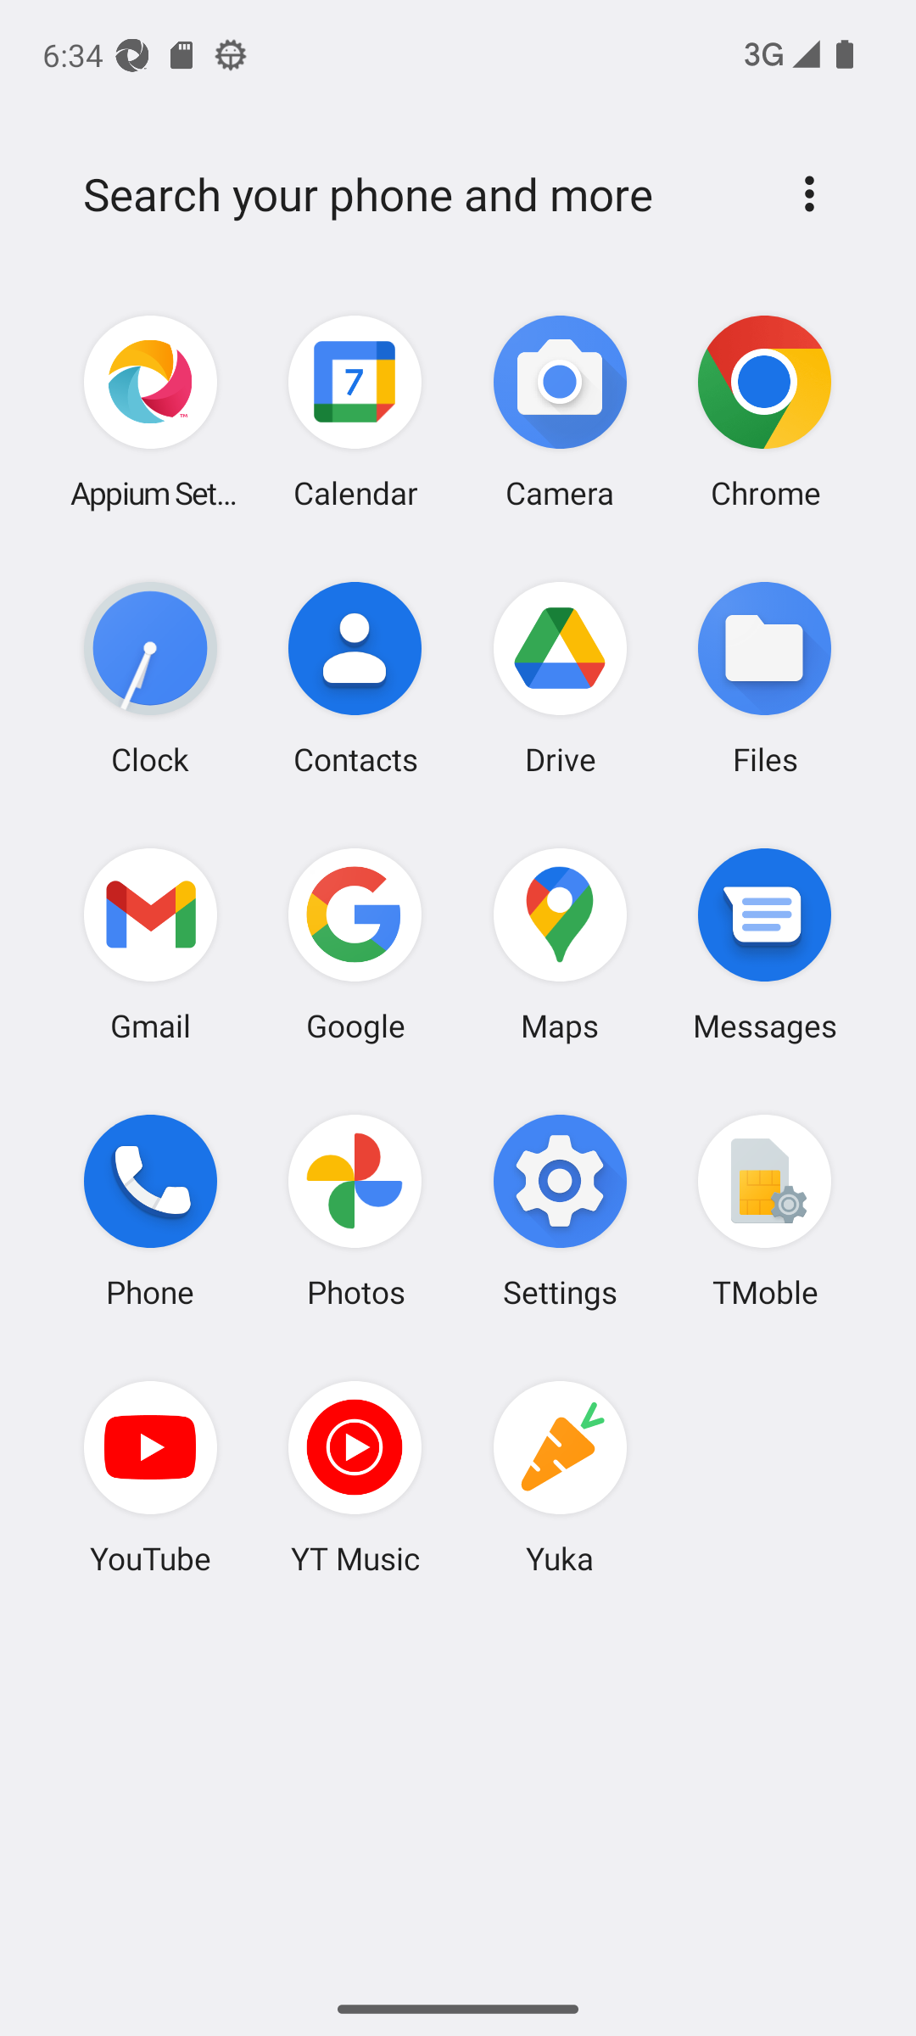 The width and height of the screenshot is (916, 2036). Describe the element at coordinates (560, 943) in the screenshot. I see `Maps` at that location.